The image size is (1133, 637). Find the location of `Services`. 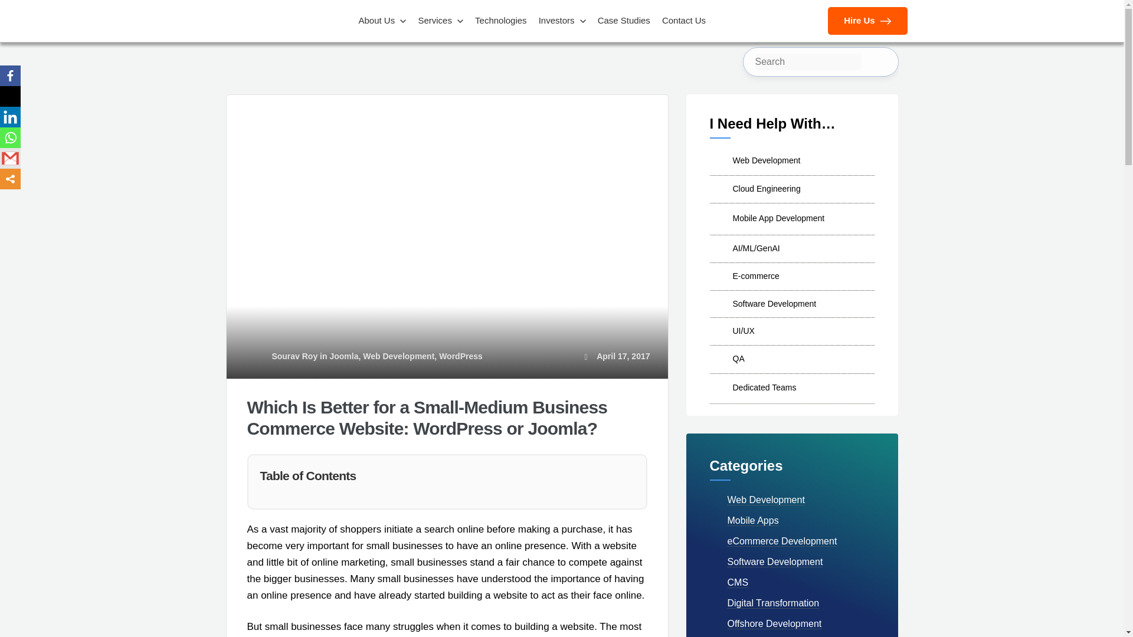

Services is located at coordinates (440, 21).